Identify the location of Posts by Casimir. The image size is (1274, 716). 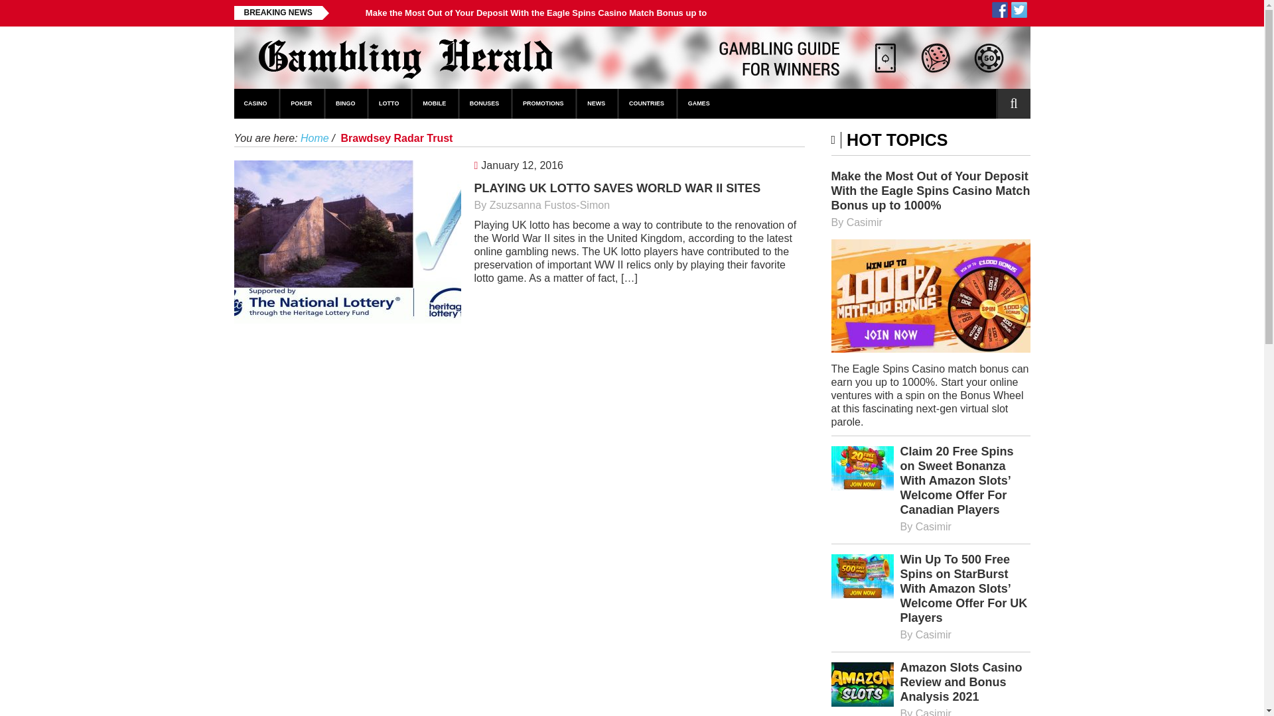
(865, 223).